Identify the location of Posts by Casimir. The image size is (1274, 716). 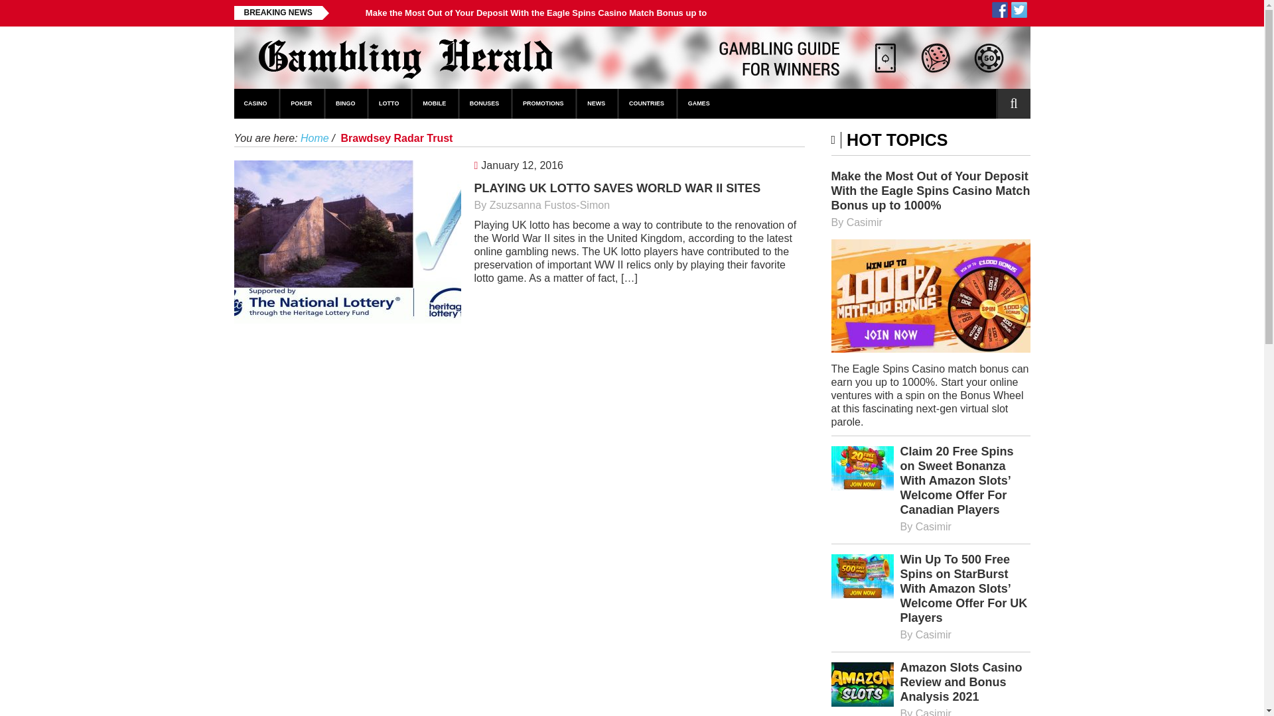
(865, 223).